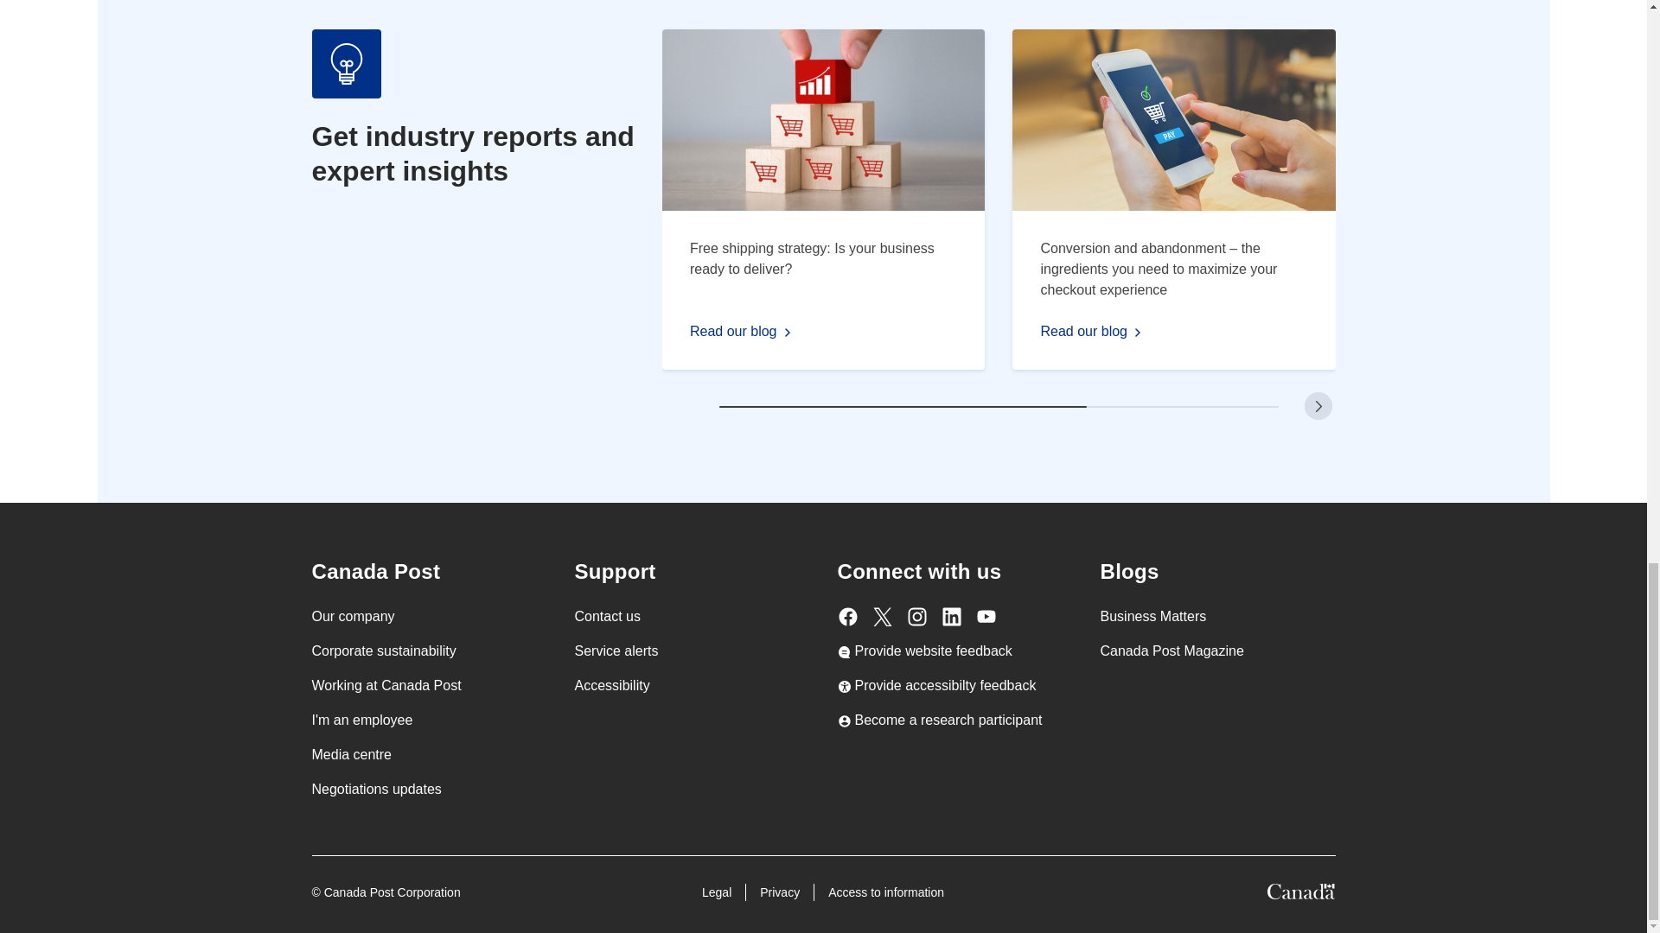  Describe the element at coordinates (935, 685) in the screenshot. I see `Opens a new window` at that location.